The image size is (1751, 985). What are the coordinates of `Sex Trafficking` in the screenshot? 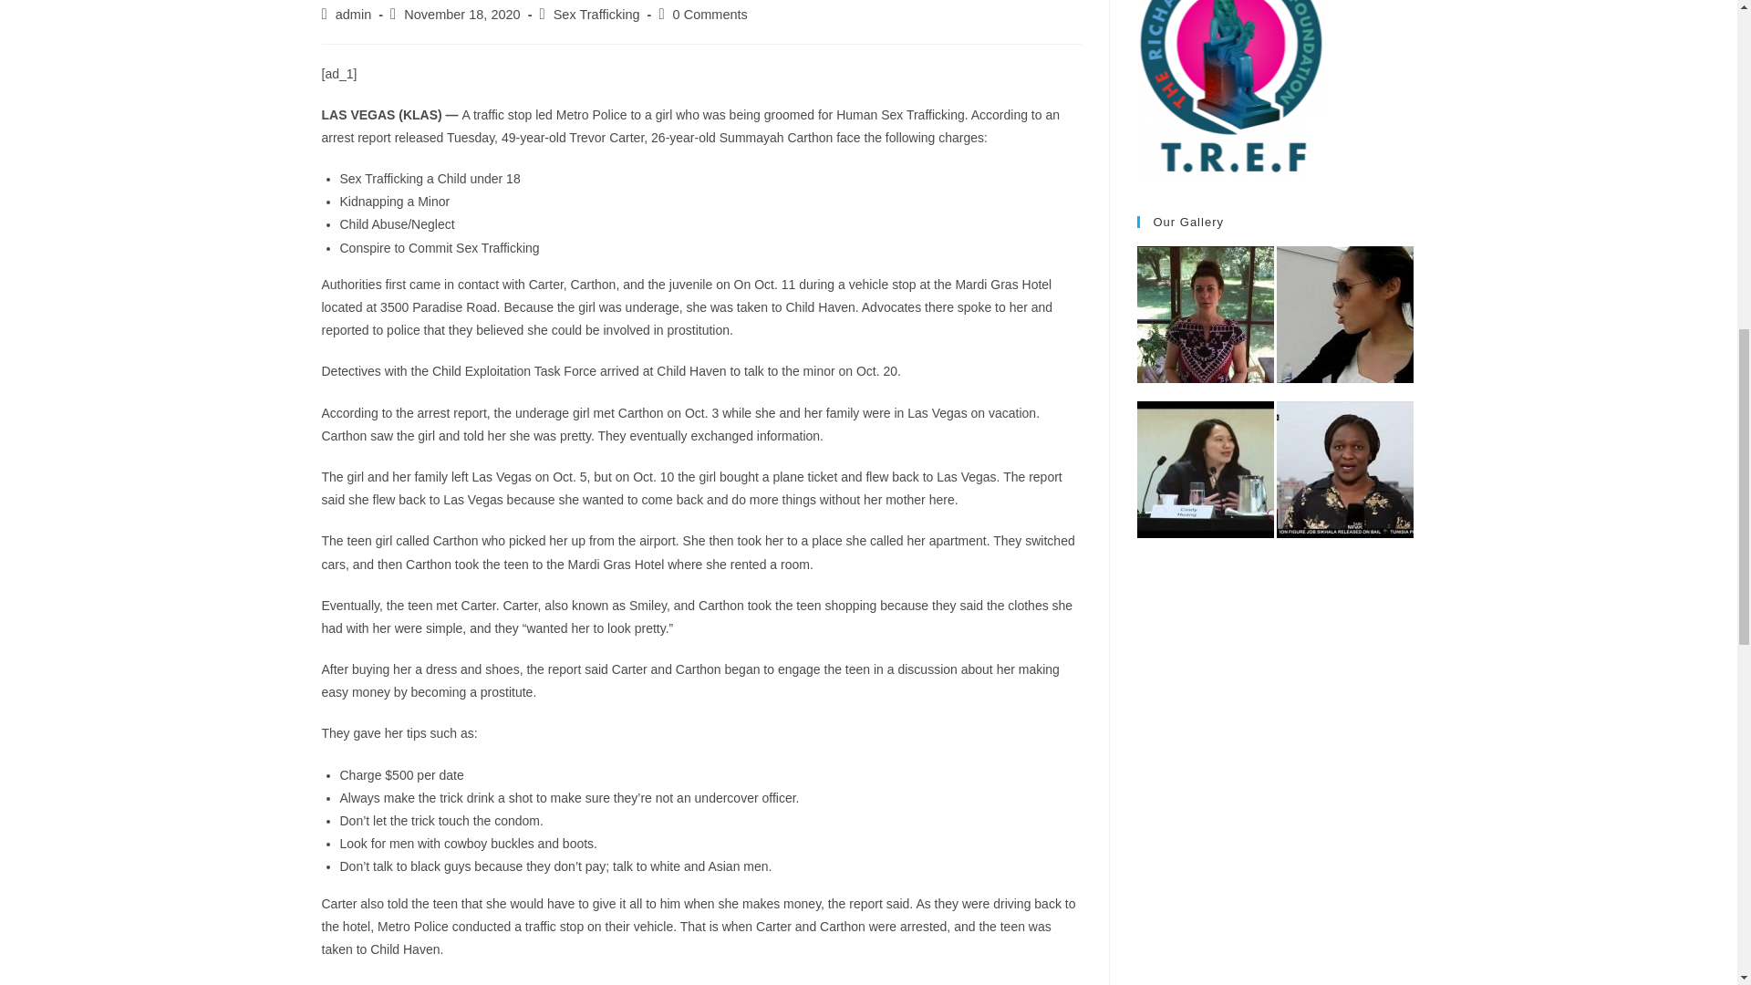 It's located at (596, 14).